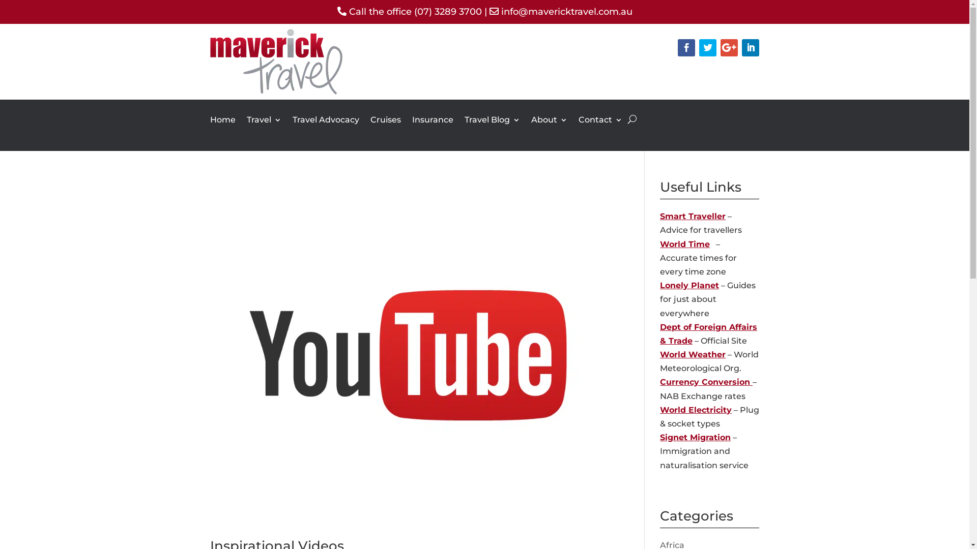  Describe the element at coordinates (222, 127) in the screenshot. I see `Home` at that location.